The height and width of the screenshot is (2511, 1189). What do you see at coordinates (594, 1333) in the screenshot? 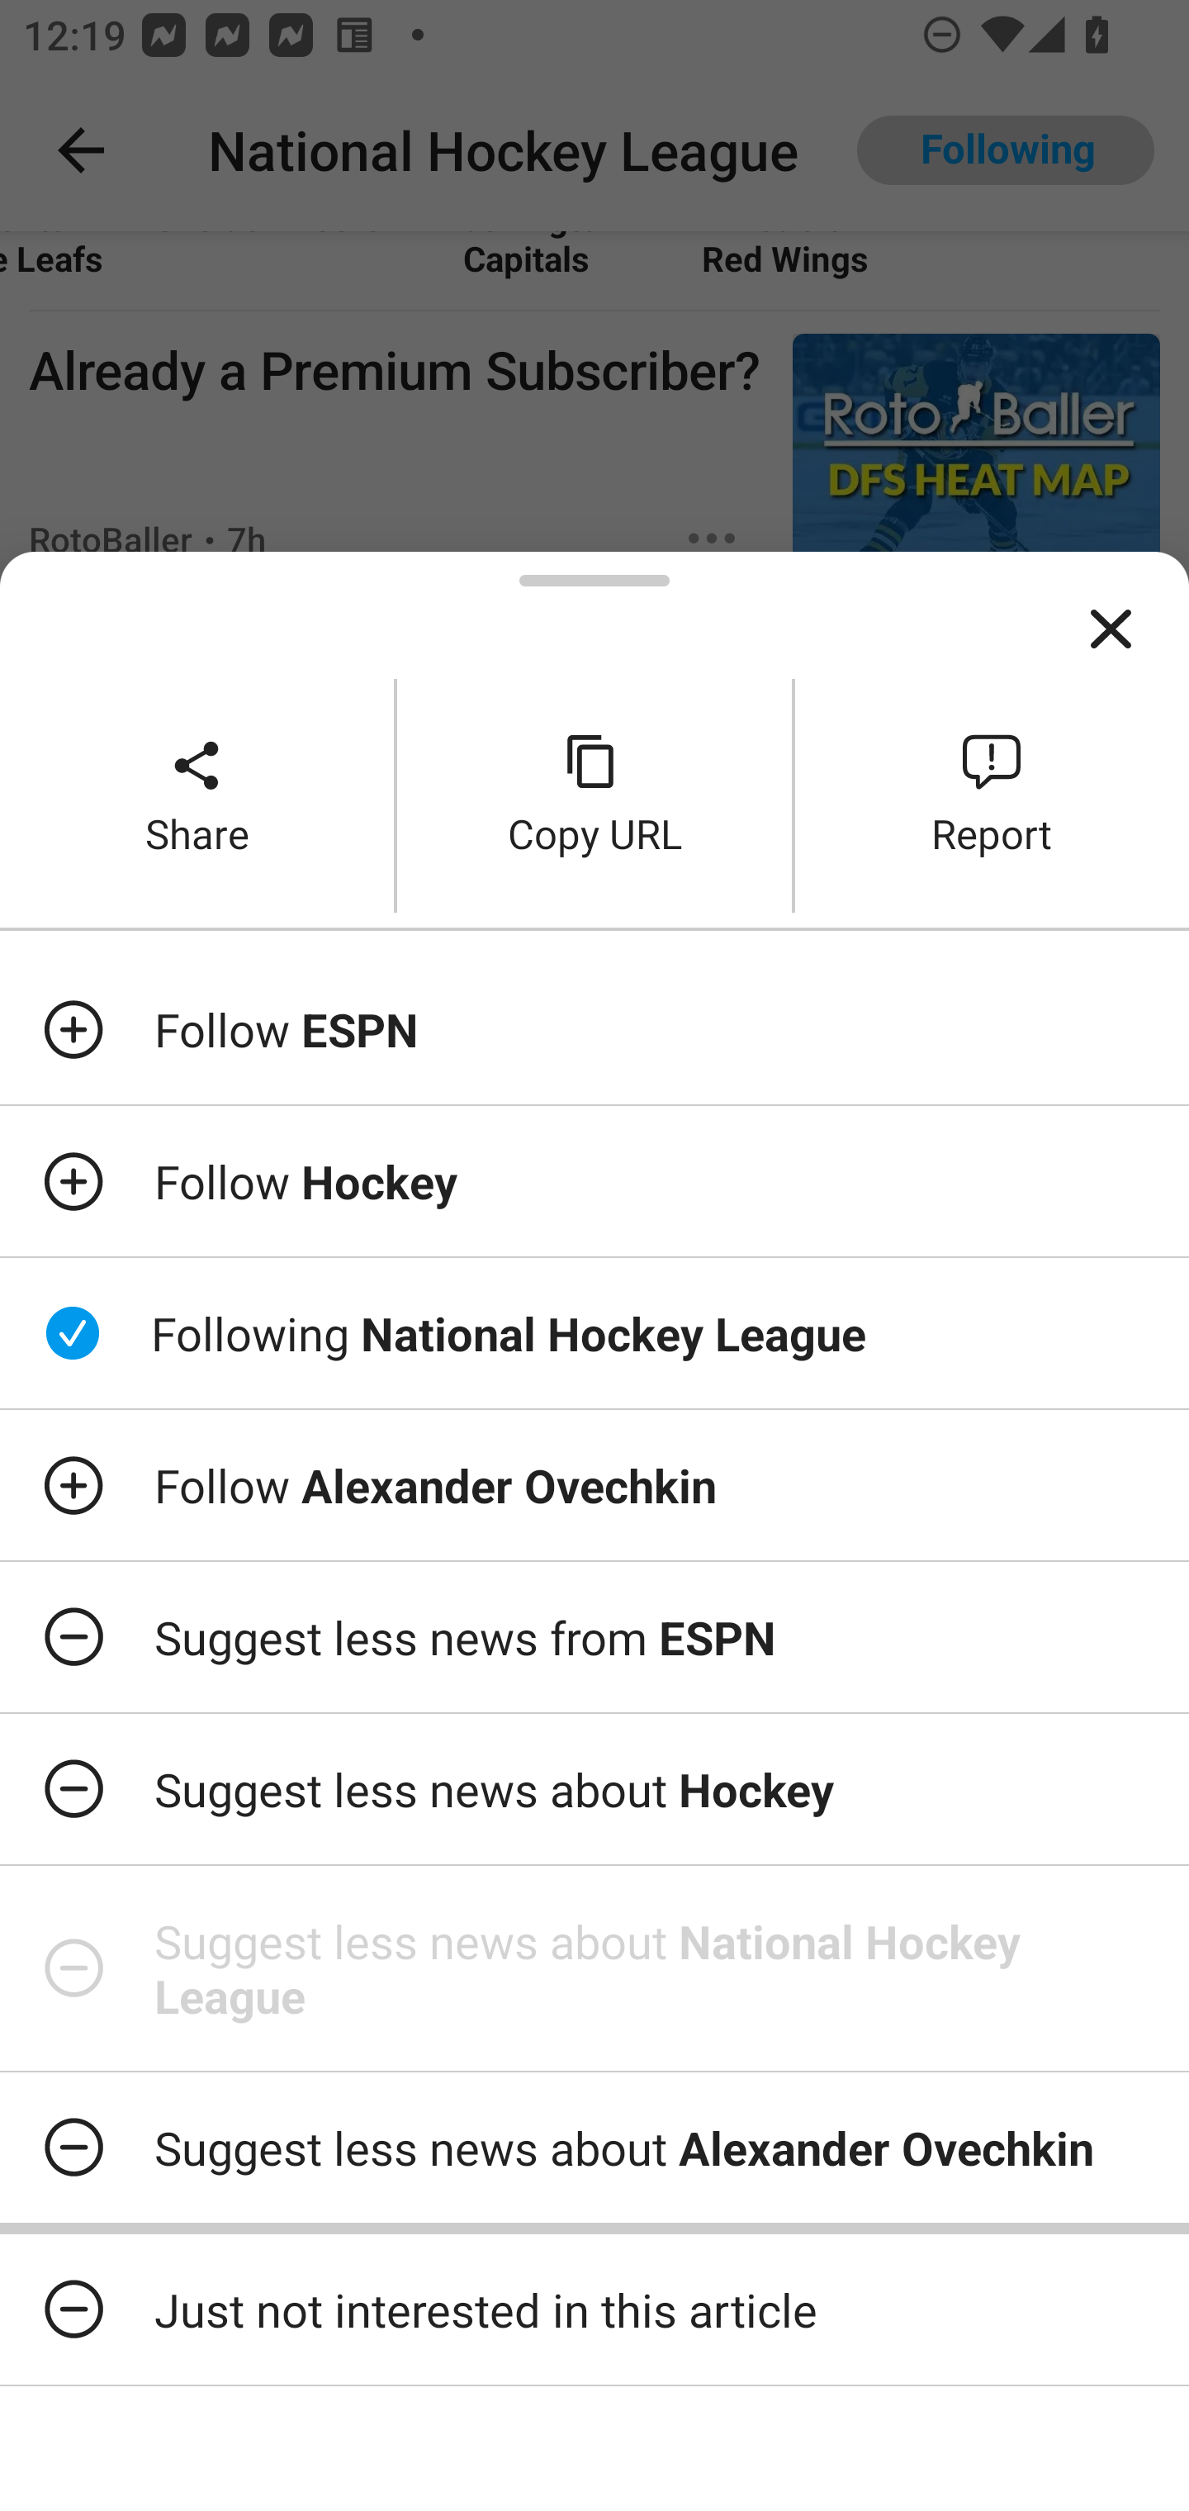
I see `Following National Hockey League` at bounding box center [594, 1333].